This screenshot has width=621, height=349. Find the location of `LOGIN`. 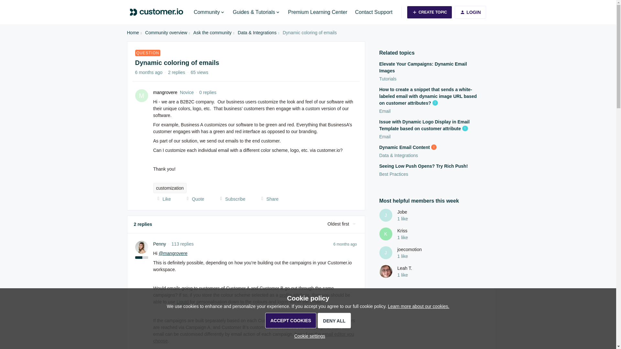

LOGIN is located at coordinates (470, 12).